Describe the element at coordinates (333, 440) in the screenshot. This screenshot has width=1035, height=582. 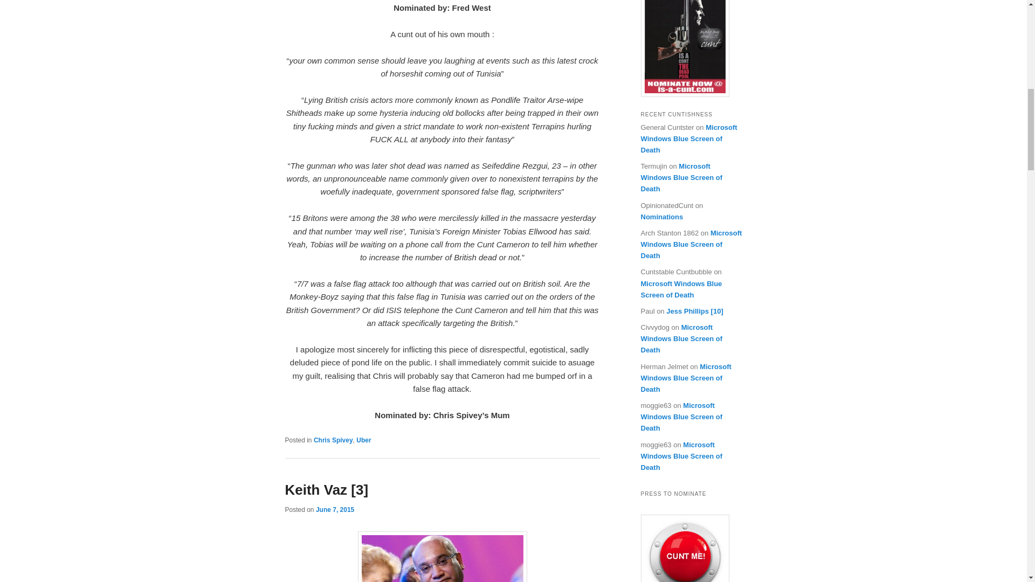
I see `Chris Spivey` at that location.